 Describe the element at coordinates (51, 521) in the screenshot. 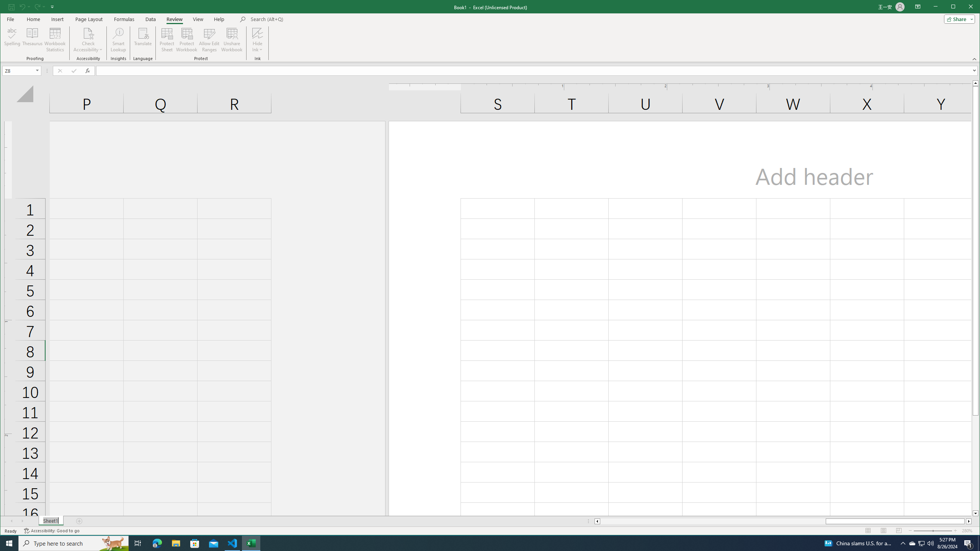

I see `Sheet1` at that location.